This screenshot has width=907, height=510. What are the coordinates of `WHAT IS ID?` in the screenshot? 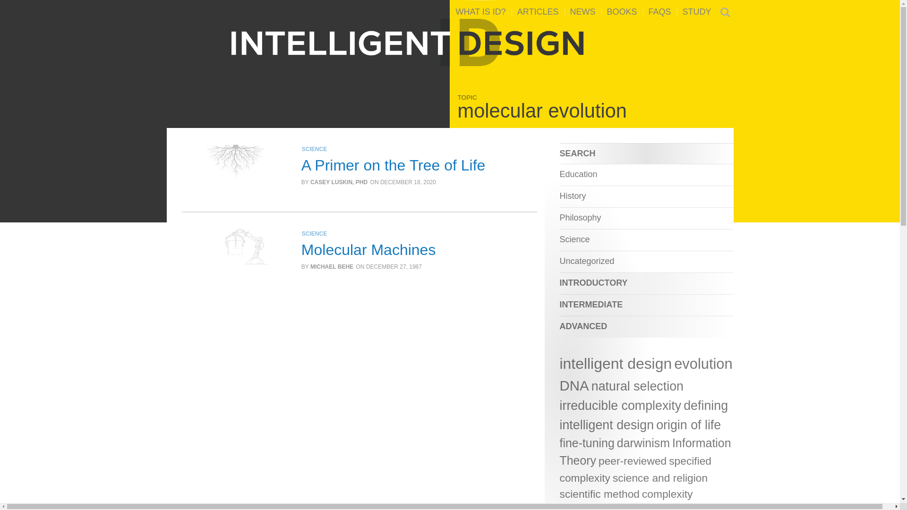 It's located at (480, 11).